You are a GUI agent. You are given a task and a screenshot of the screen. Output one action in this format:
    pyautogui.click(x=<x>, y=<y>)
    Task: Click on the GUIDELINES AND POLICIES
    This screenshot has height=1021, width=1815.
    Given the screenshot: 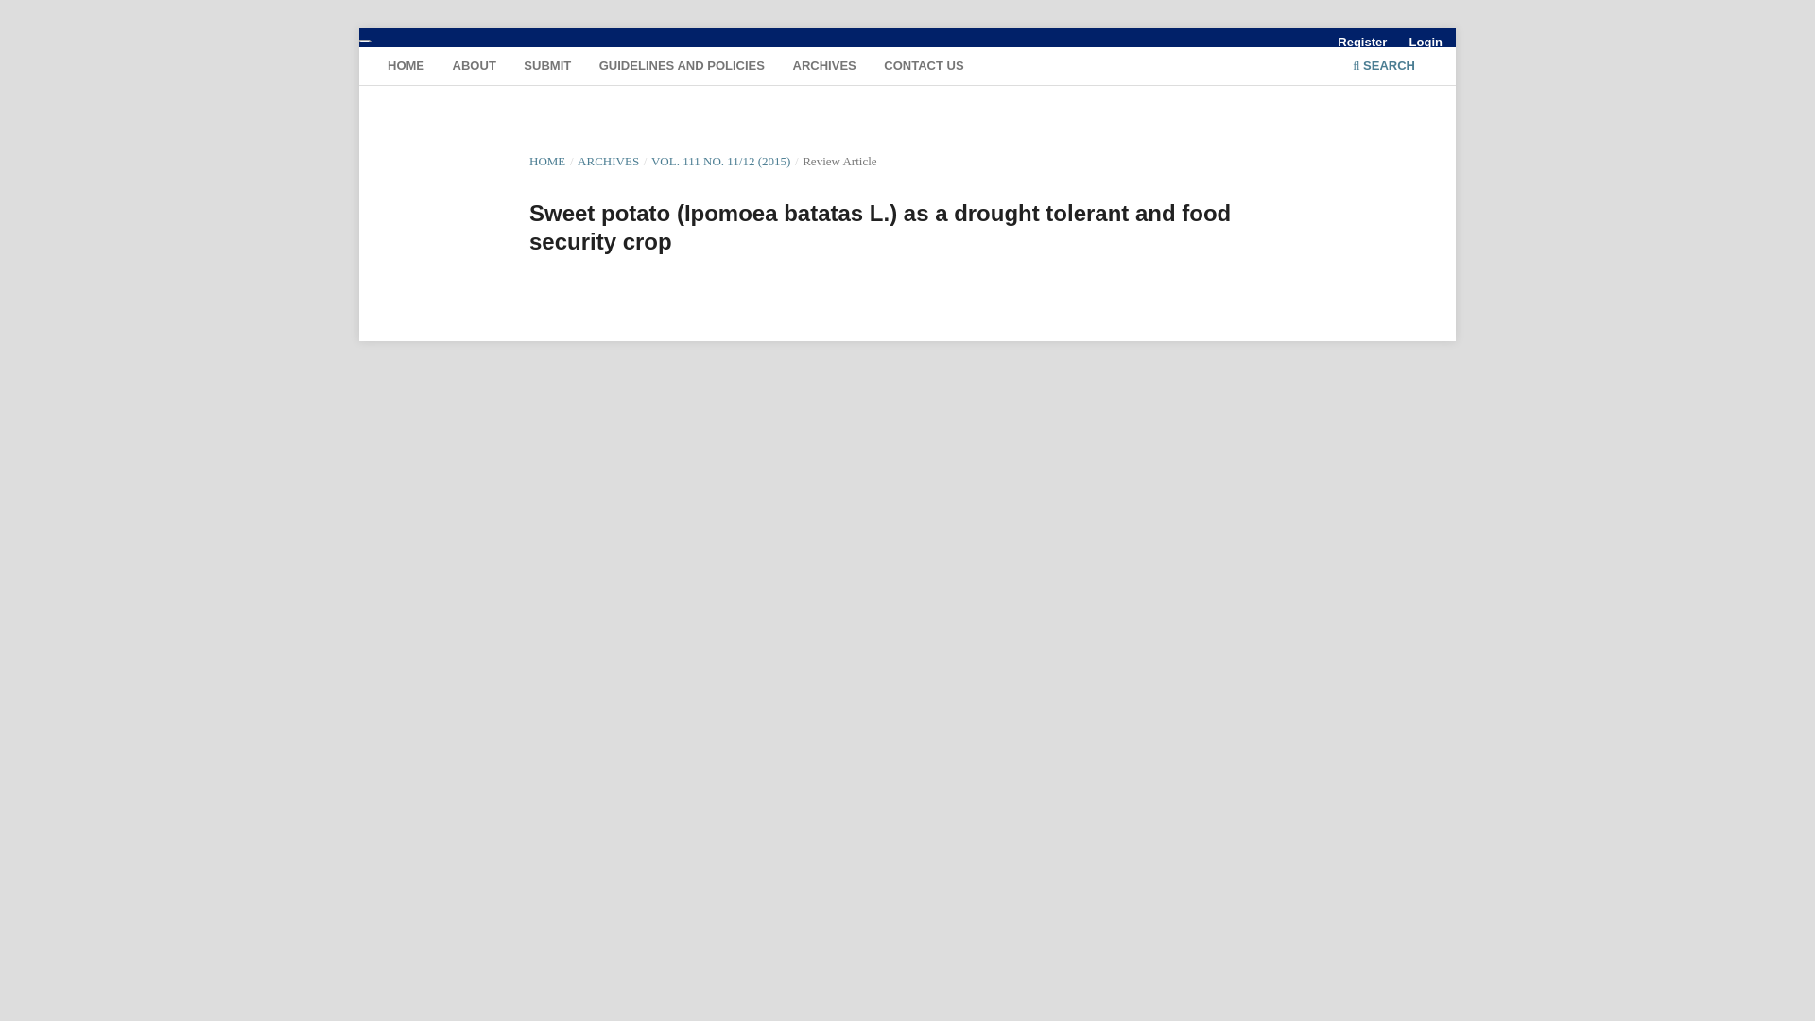 What is the action you would take?
    pyautogui.click(x=681, y=68)
    